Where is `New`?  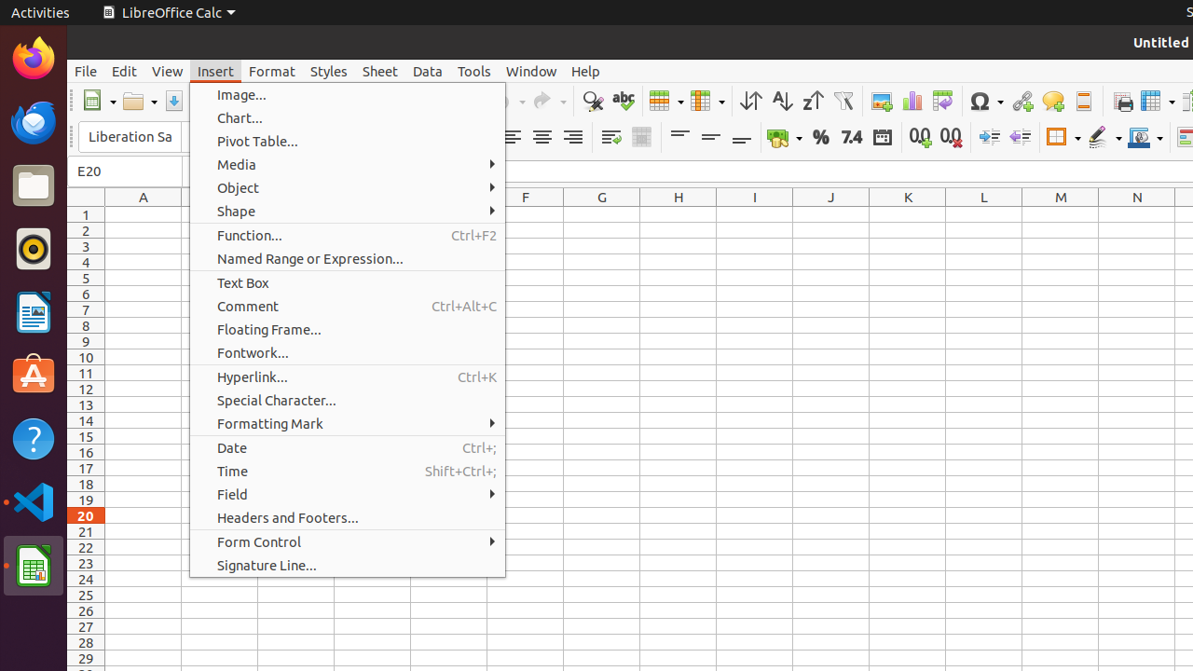 New is located at coordinates (99, 101).